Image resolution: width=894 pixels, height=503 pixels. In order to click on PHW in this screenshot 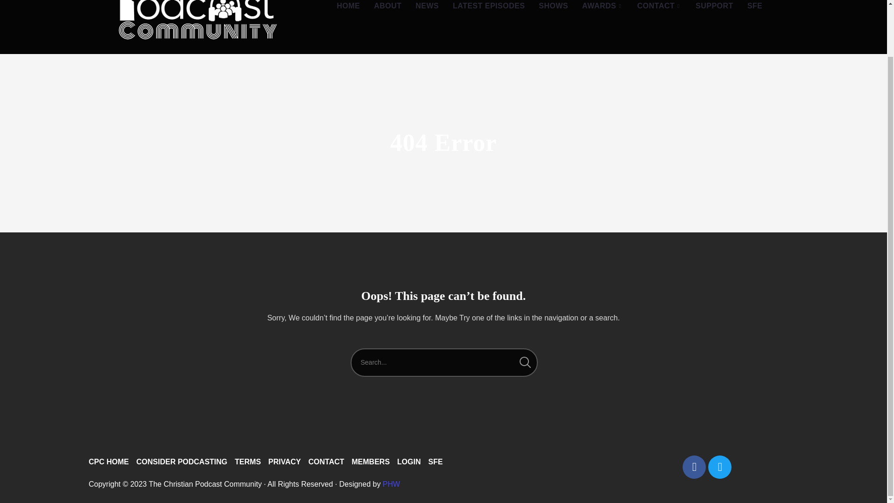, I will do `click(391, 484)`.